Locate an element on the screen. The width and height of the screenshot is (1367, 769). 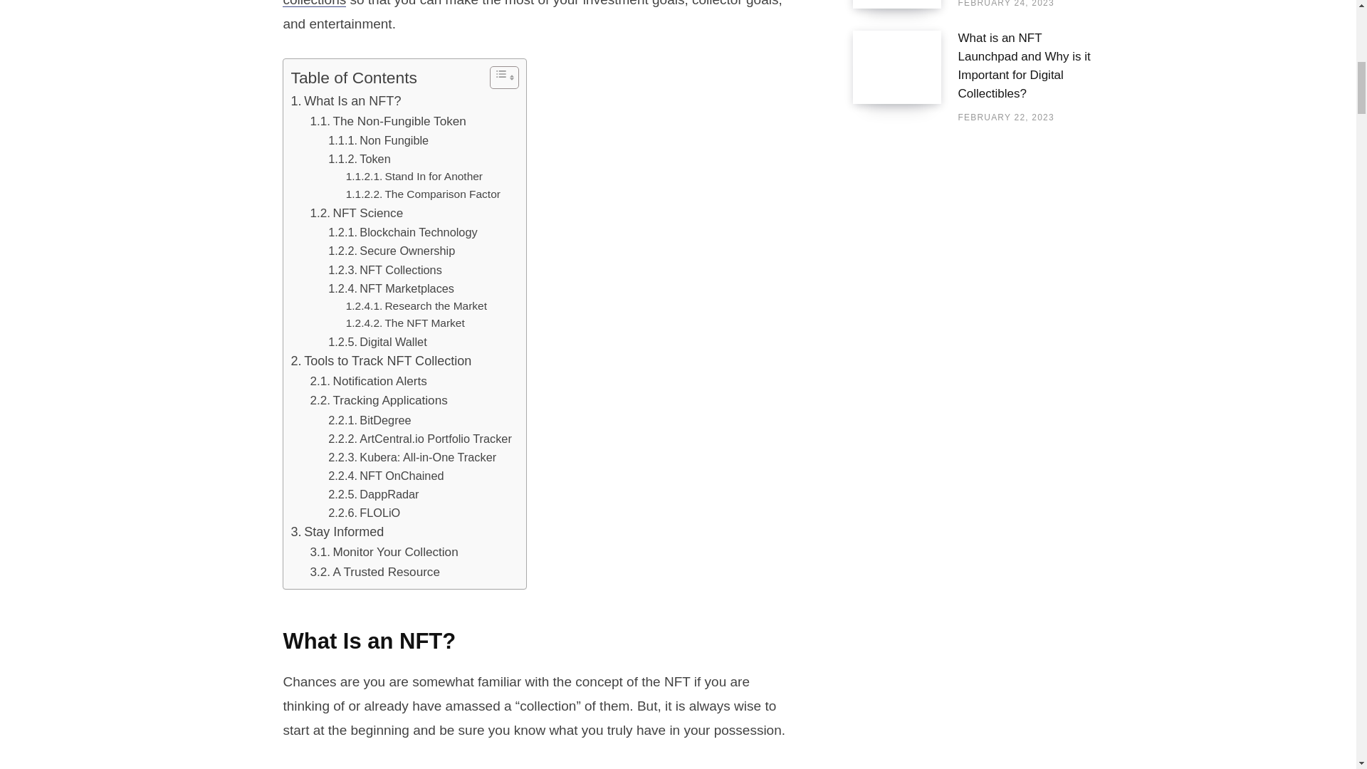
NFT Marketplaces is located at coordinates (390, 288).